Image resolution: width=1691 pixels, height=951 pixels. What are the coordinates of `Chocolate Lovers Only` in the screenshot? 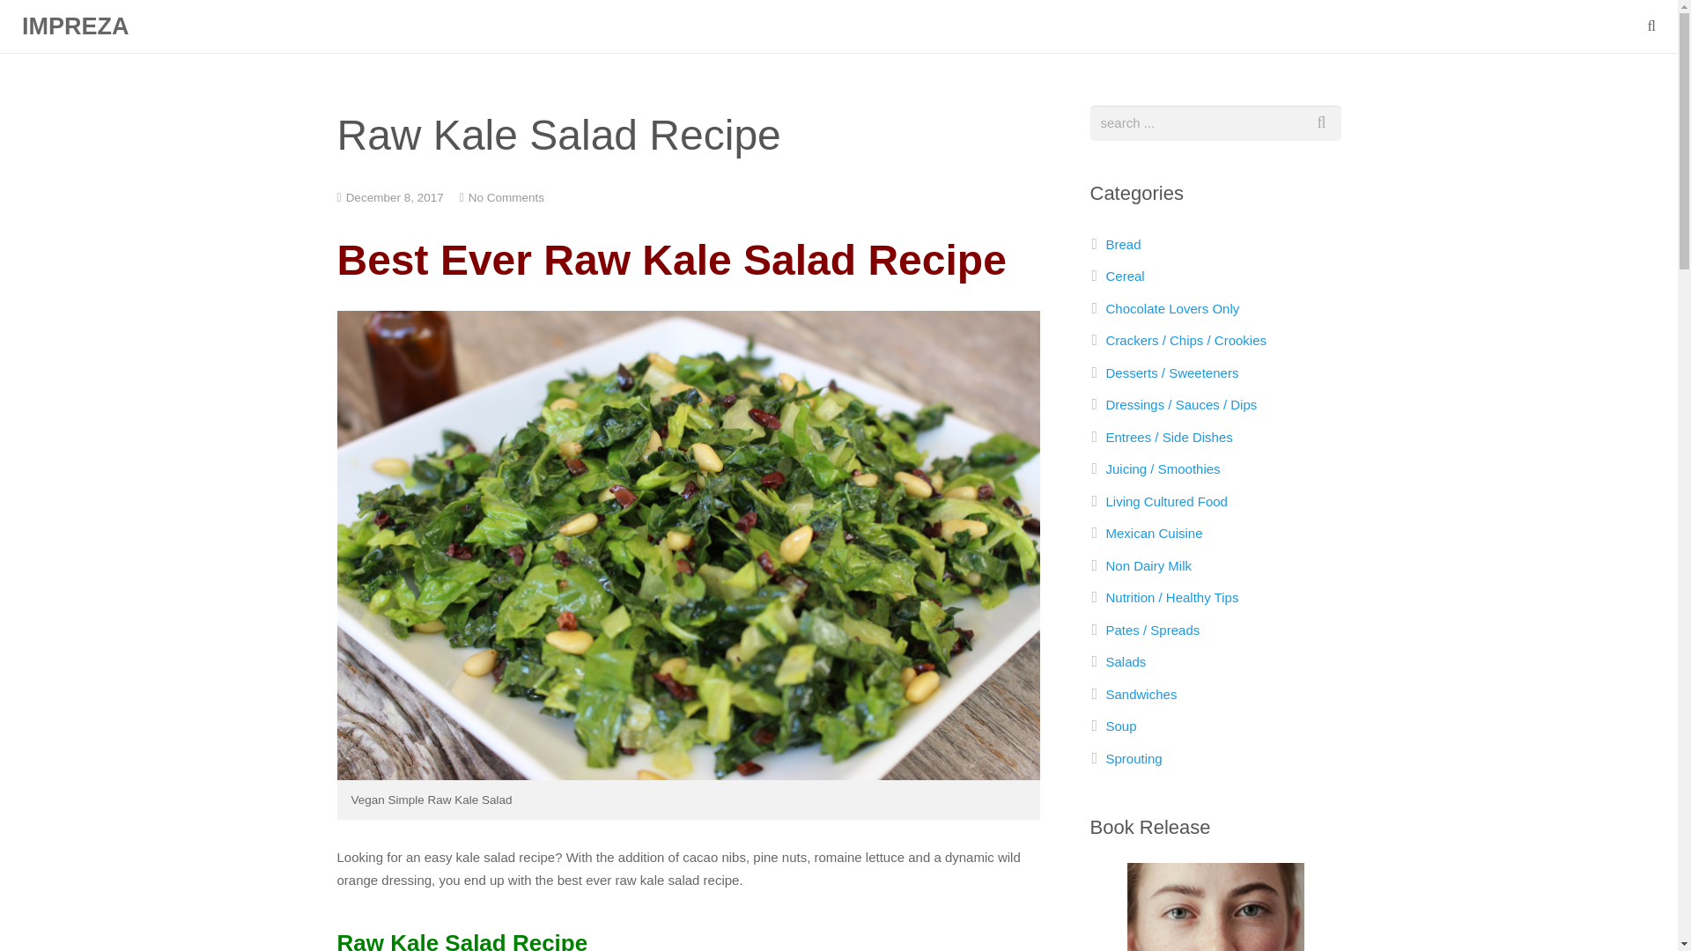 It's located at (1172, 308).